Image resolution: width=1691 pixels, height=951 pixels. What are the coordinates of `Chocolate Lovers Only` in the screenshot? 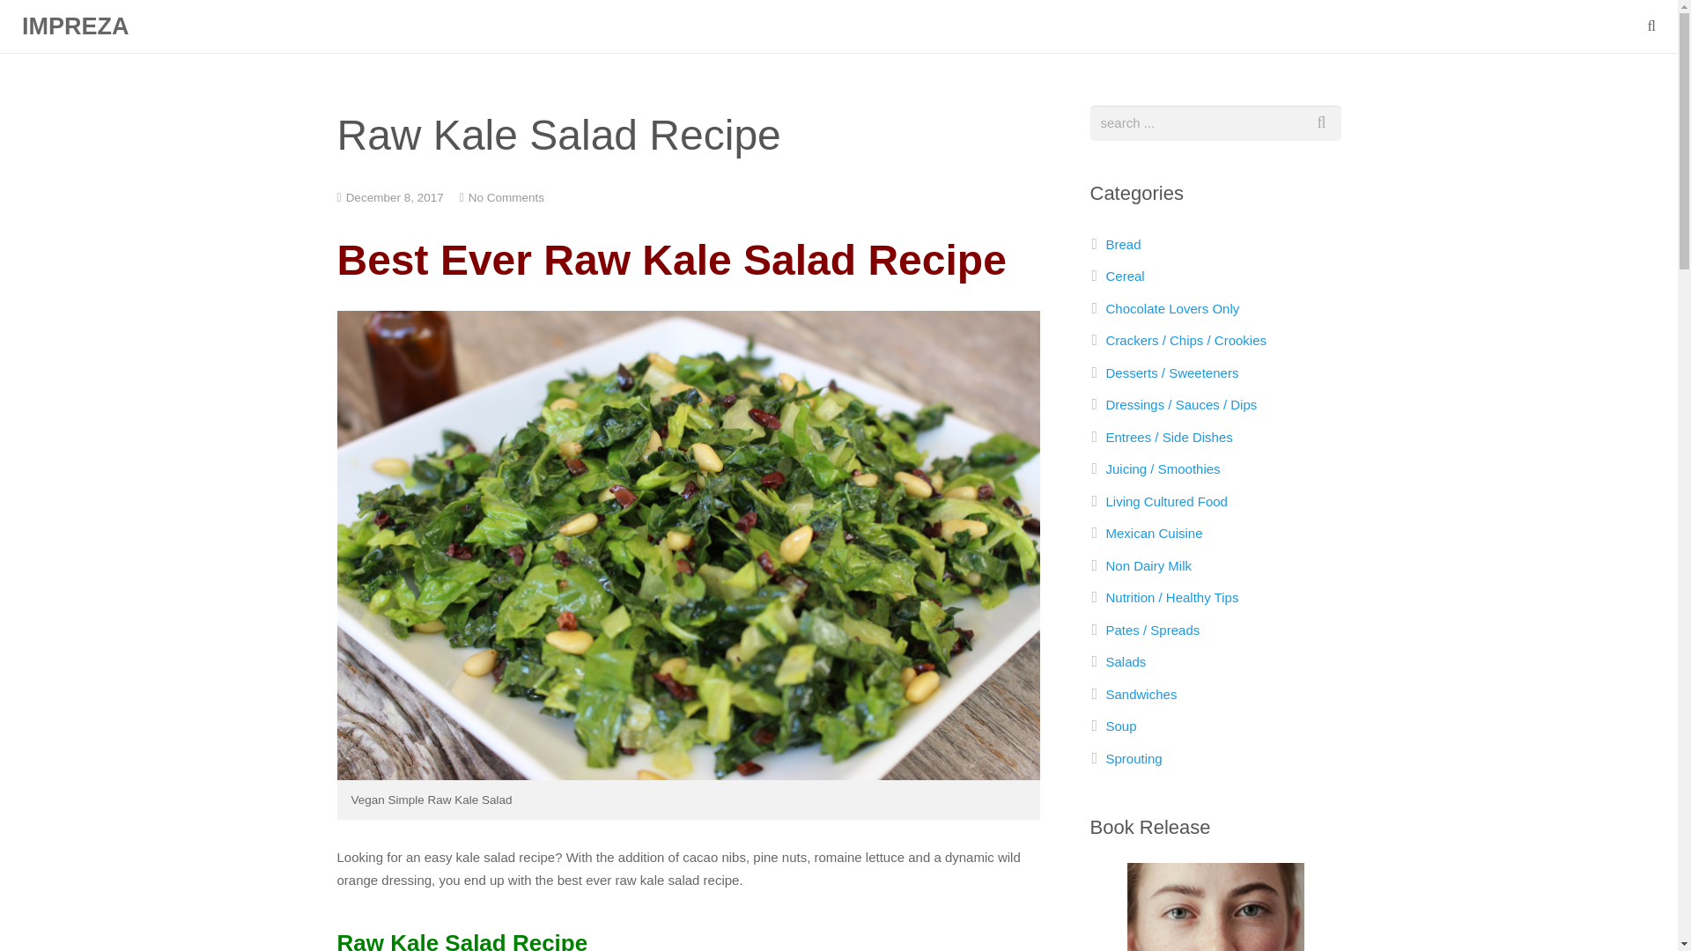 It's located at (1172, 308).